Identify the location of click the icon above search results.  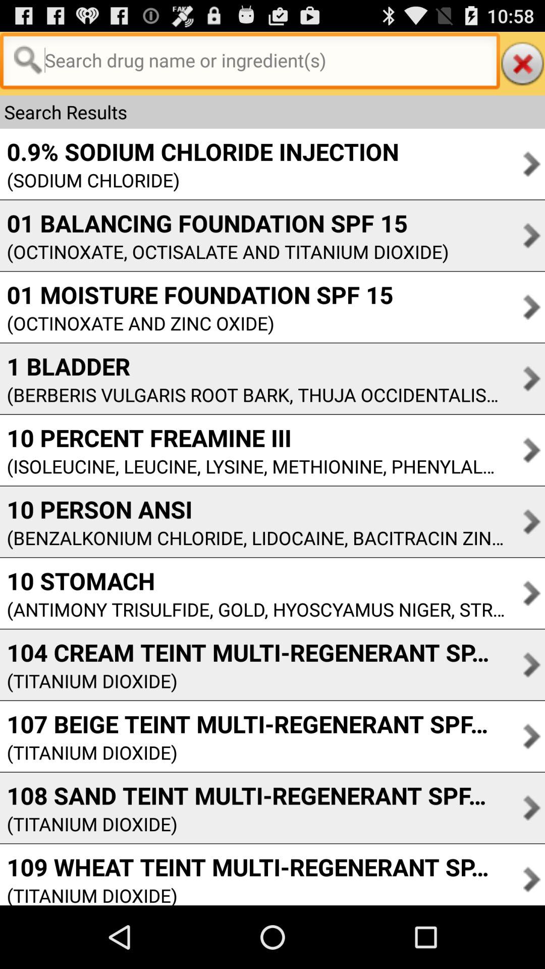
(522, 64).